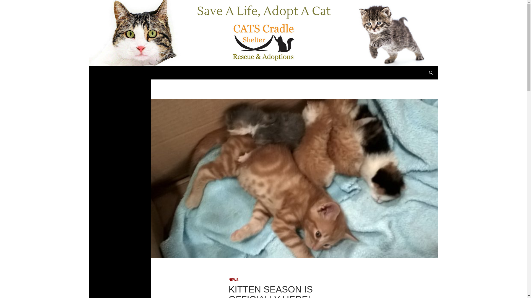 The height and width of the screenshot is (298, 531). I want to click on NEWS, so click(233, 280).